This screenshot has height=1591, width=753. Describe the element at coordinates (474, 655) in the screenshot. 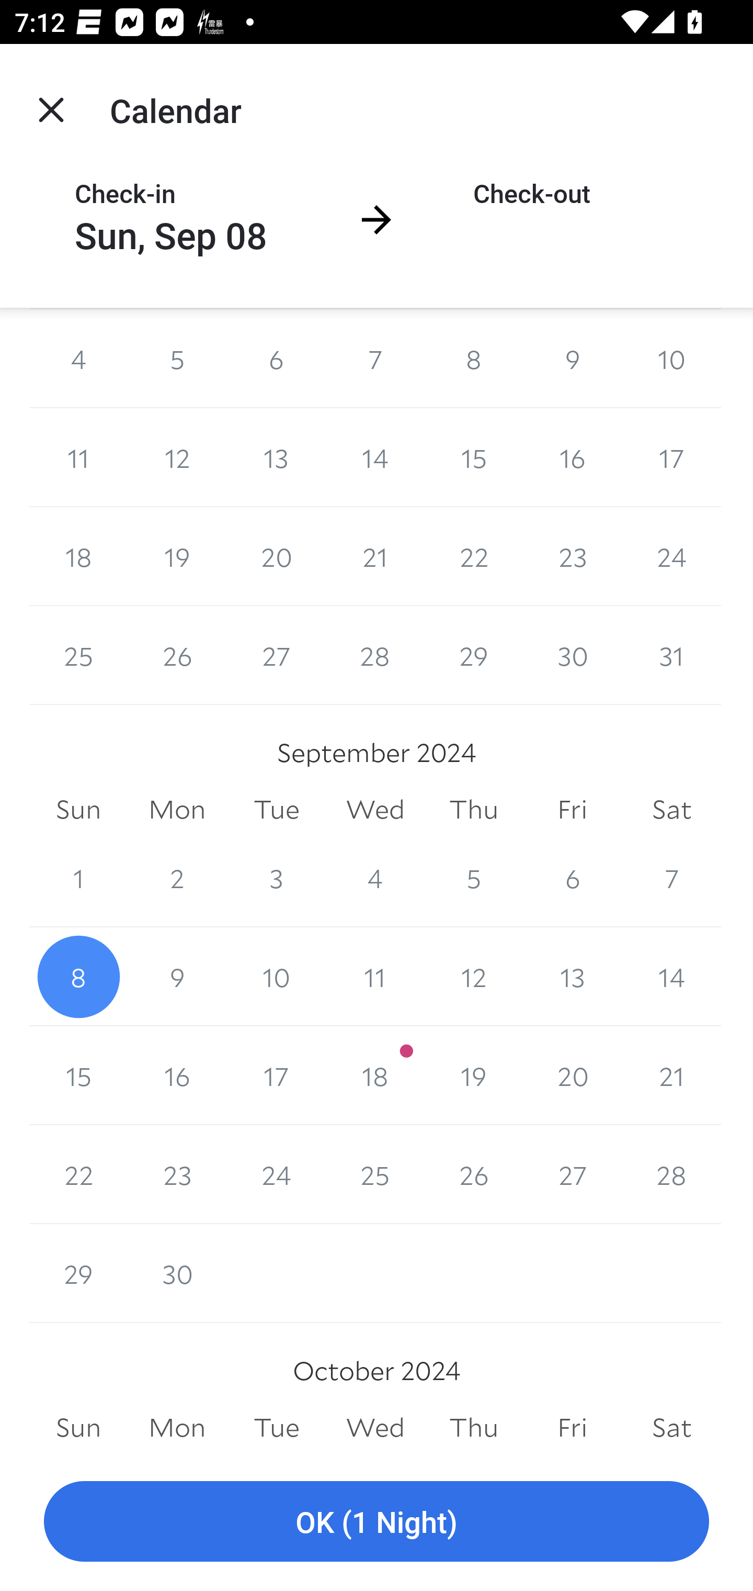

I see `29 29 August 2024` at that location.